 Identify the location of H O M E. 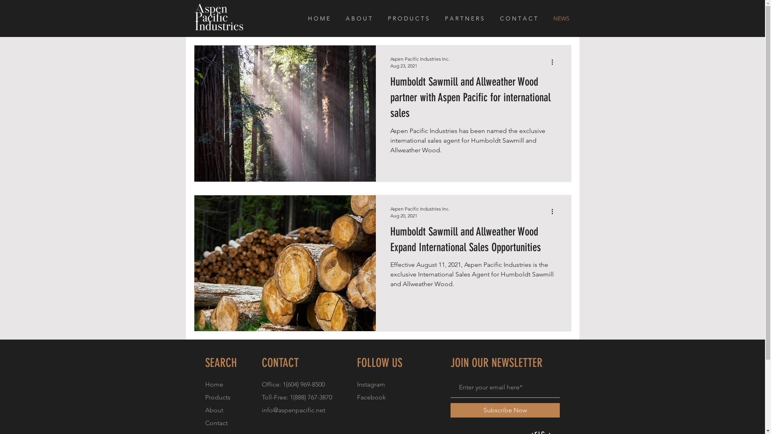
(321, 18).